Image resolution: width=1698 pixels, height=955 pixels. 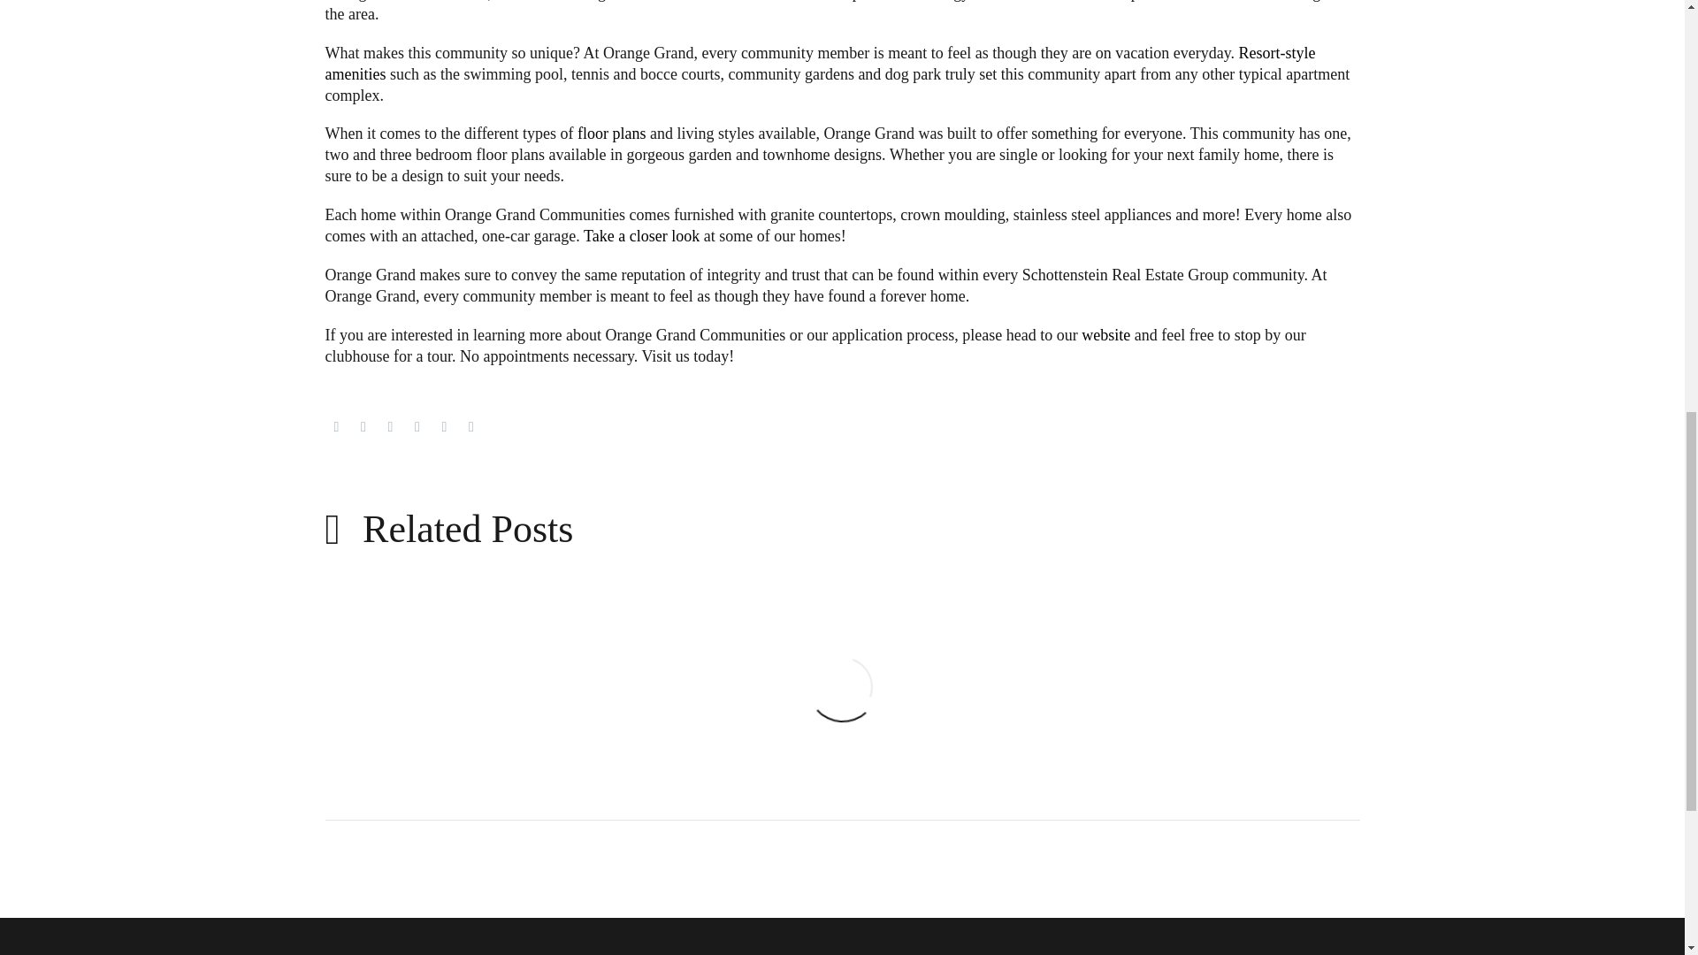 What do you see at coordinates (470, 427) in the screenshot?
I see `Reddit` at bounding box center [470, 427].